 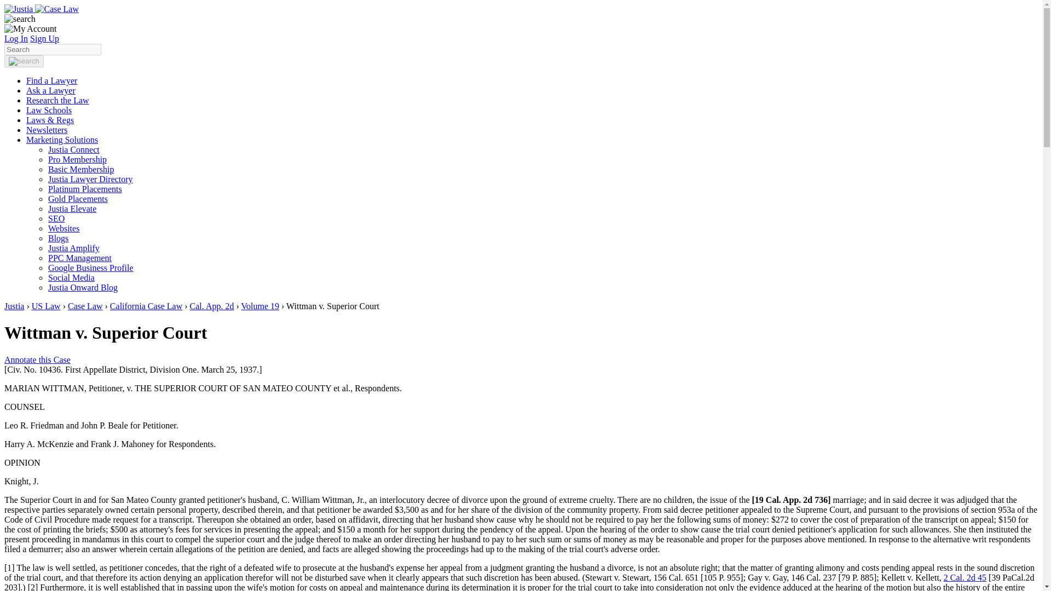 I want to click on Sign Up, so click(x=44, y=38).